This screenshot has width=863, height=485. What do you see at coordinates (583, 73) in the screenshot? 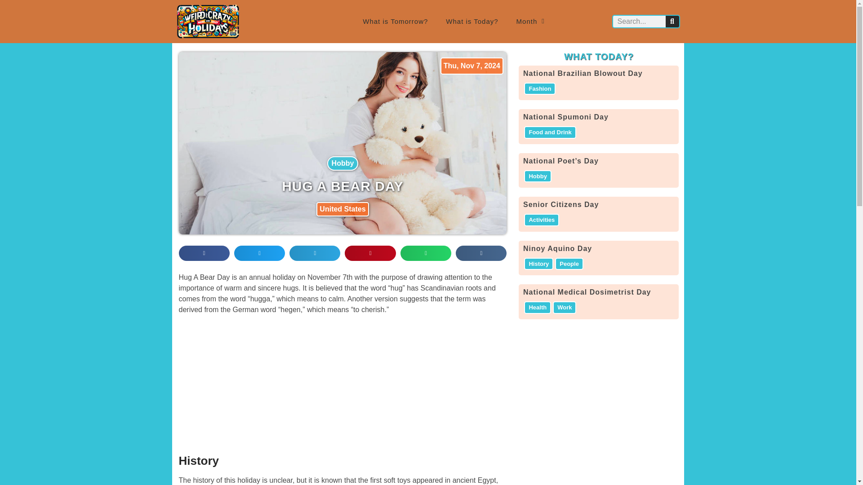
I see `National Brazilian Blowout Day` at bounding box center [583, 73].